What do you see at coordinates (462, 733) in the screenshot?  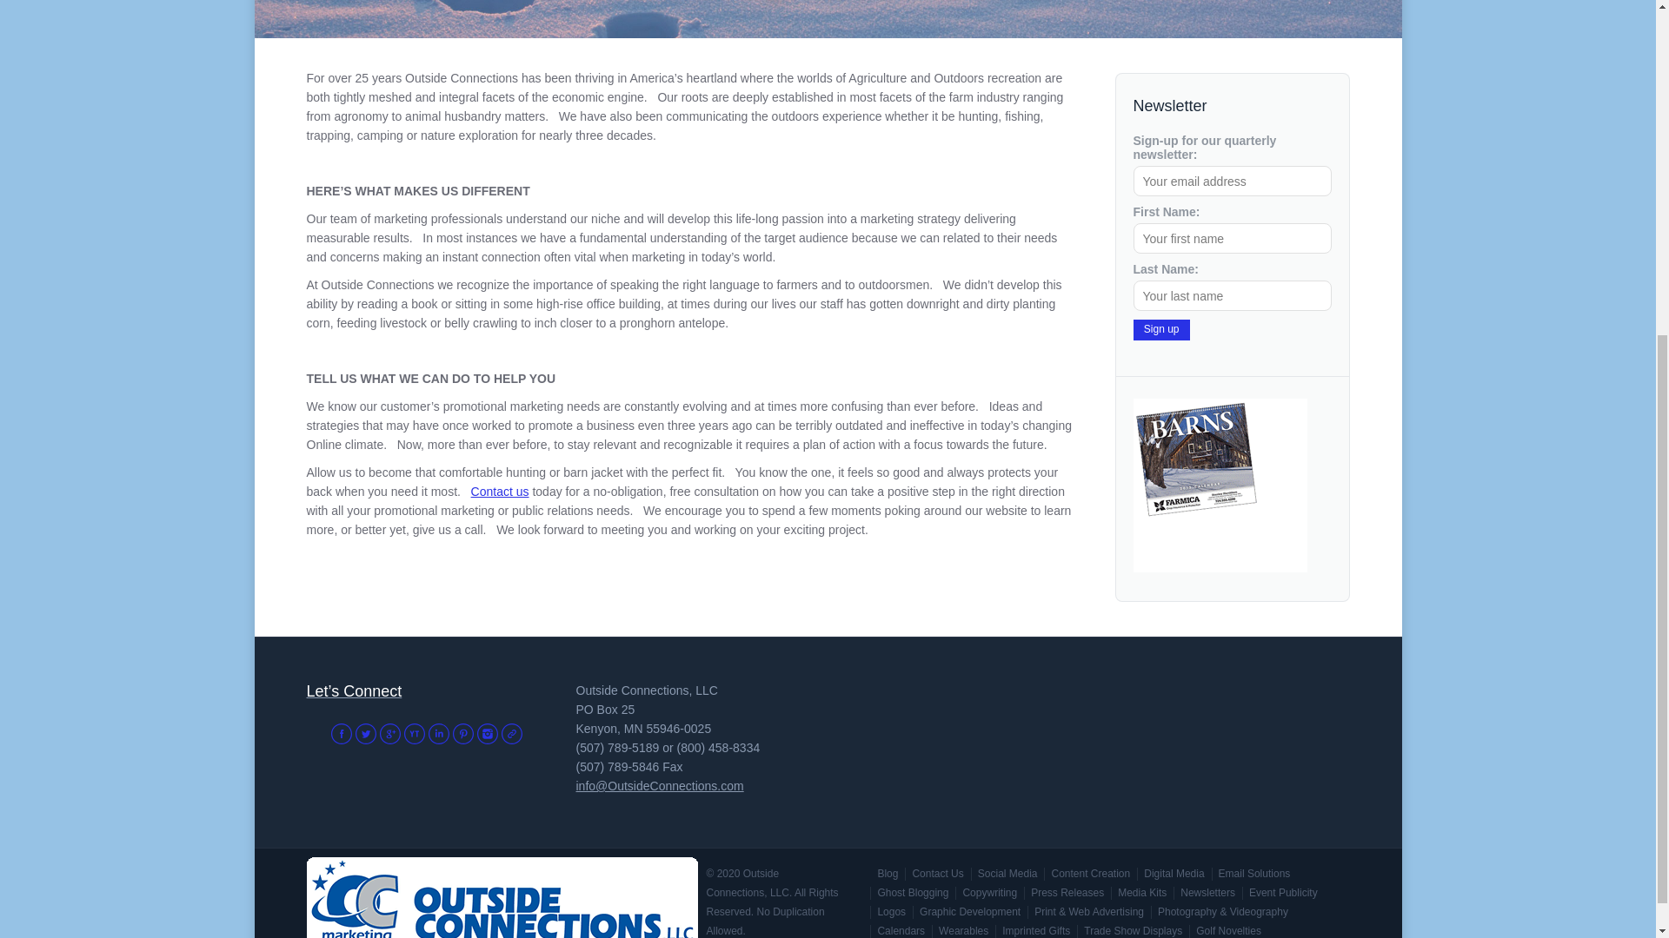 I see `Pinterest` at bounding box center [462, 733].